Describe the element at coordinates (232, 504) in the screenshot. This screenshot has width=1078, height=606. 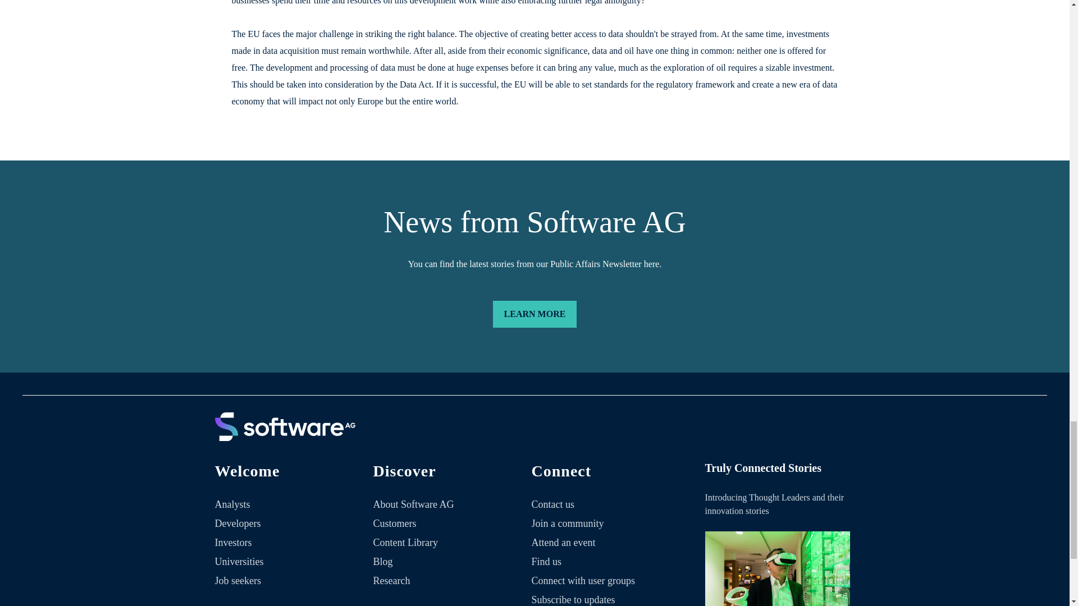
I see `Analysts` at that location.